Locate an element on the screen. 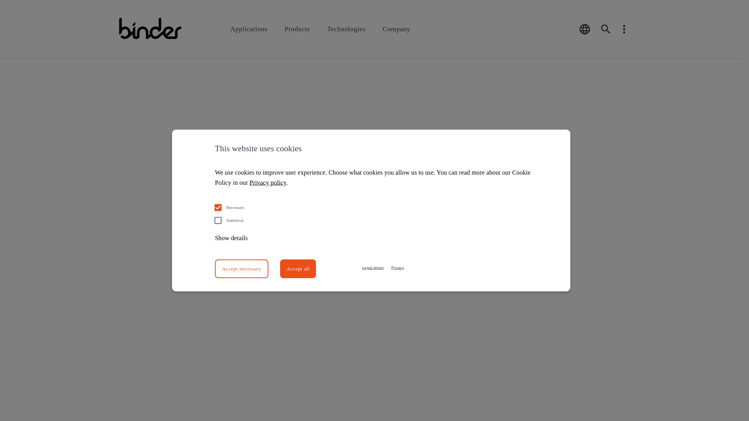  Privacy policy is located at coordinates (268, 182).